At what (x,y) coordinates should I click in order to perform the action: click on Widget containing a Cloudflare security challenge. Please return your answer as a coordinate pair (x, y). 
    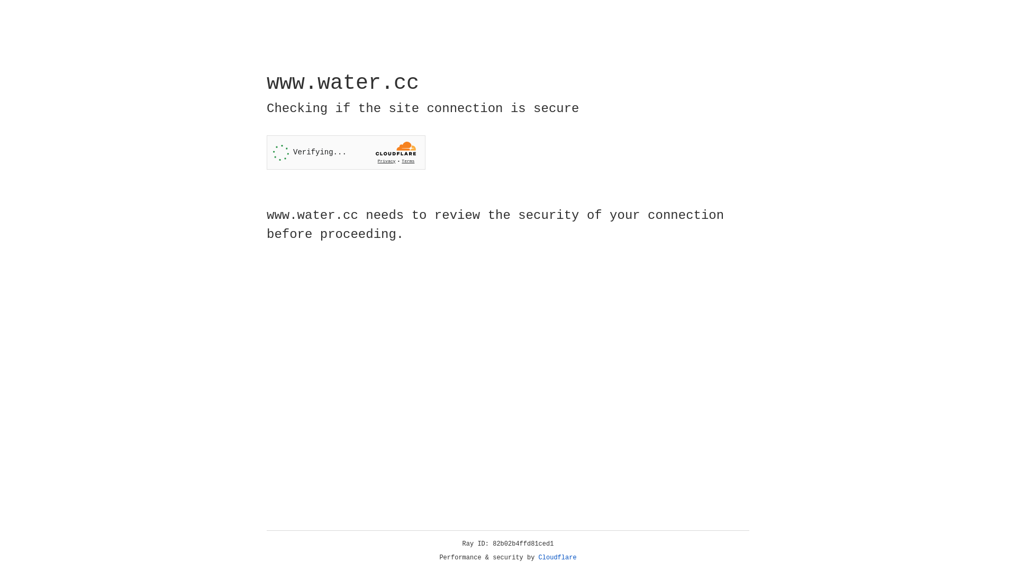
    Looking at the image, I should click on (346, 152).